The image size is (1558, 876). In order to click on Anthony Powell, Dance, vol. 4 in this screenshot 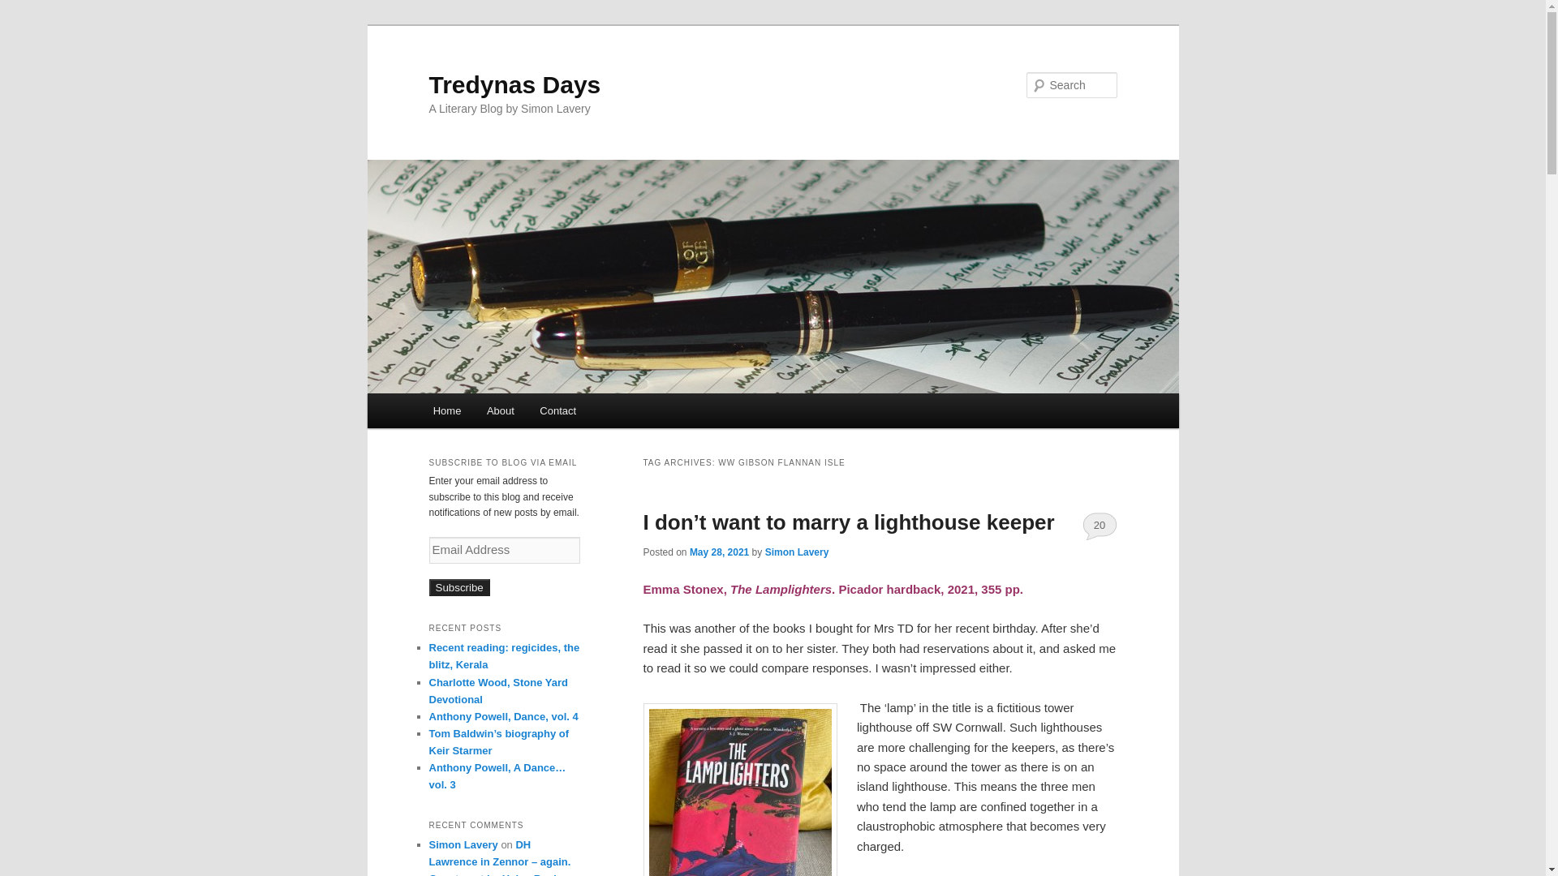, I will do `click(503, 716)`.